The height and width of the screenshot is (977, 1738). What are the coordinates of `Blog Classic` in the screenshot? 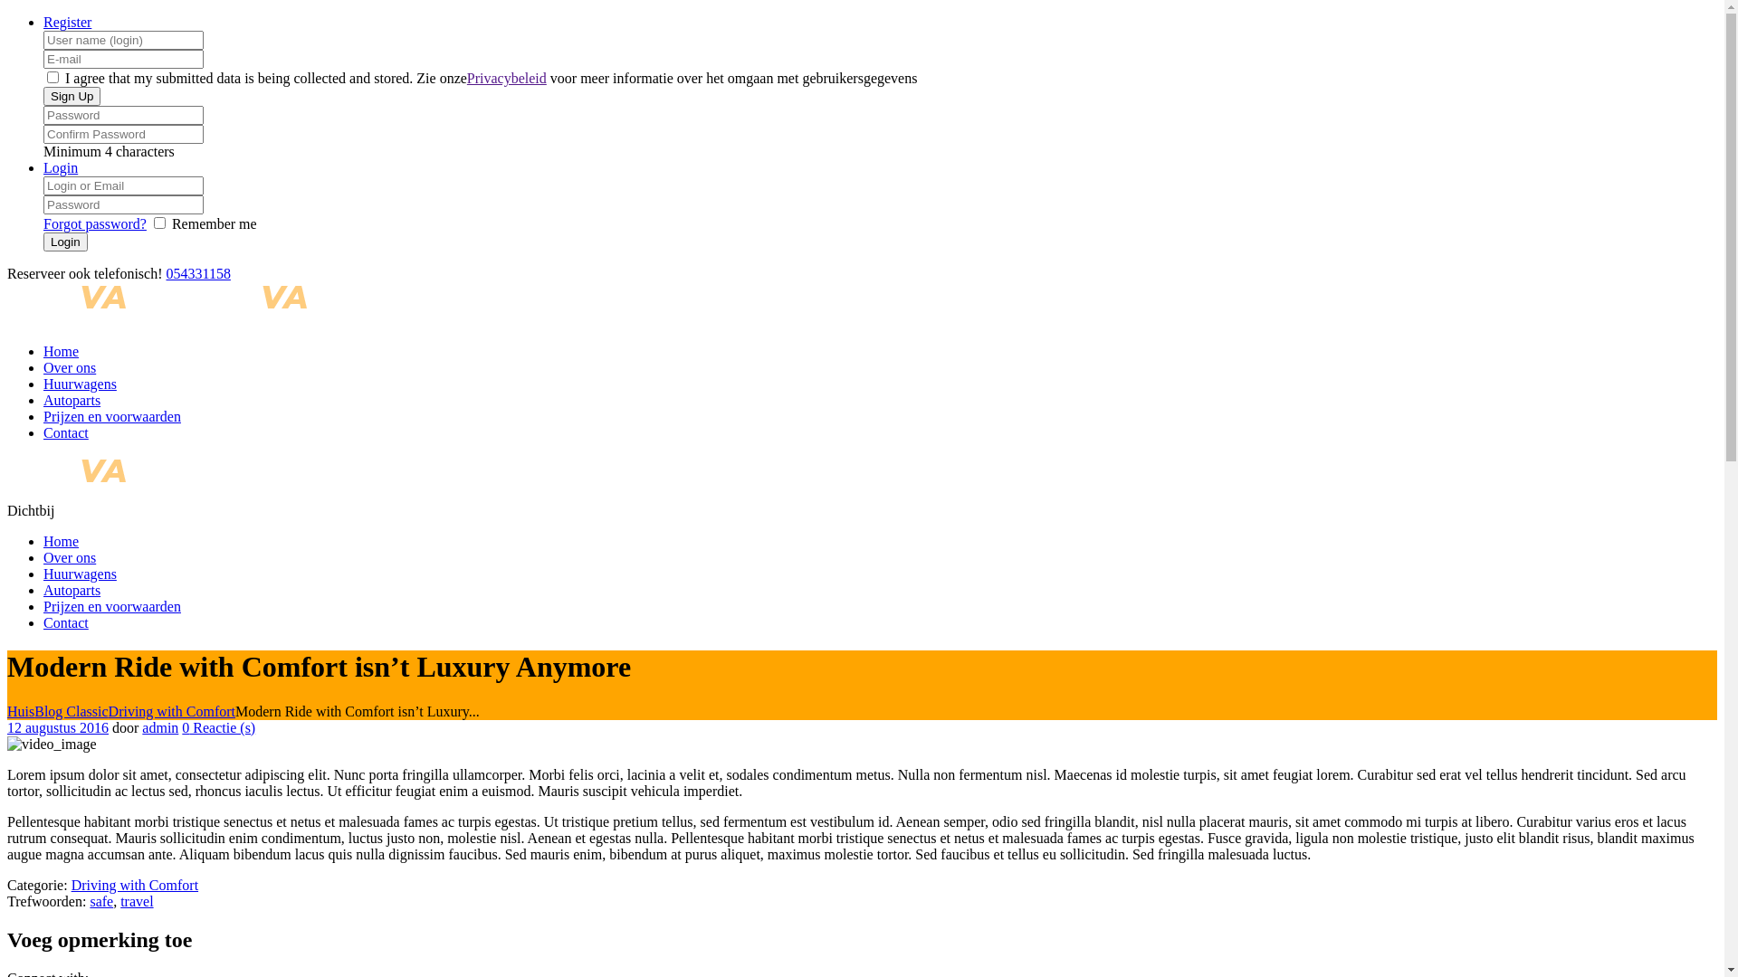 It's located at (71, 711).